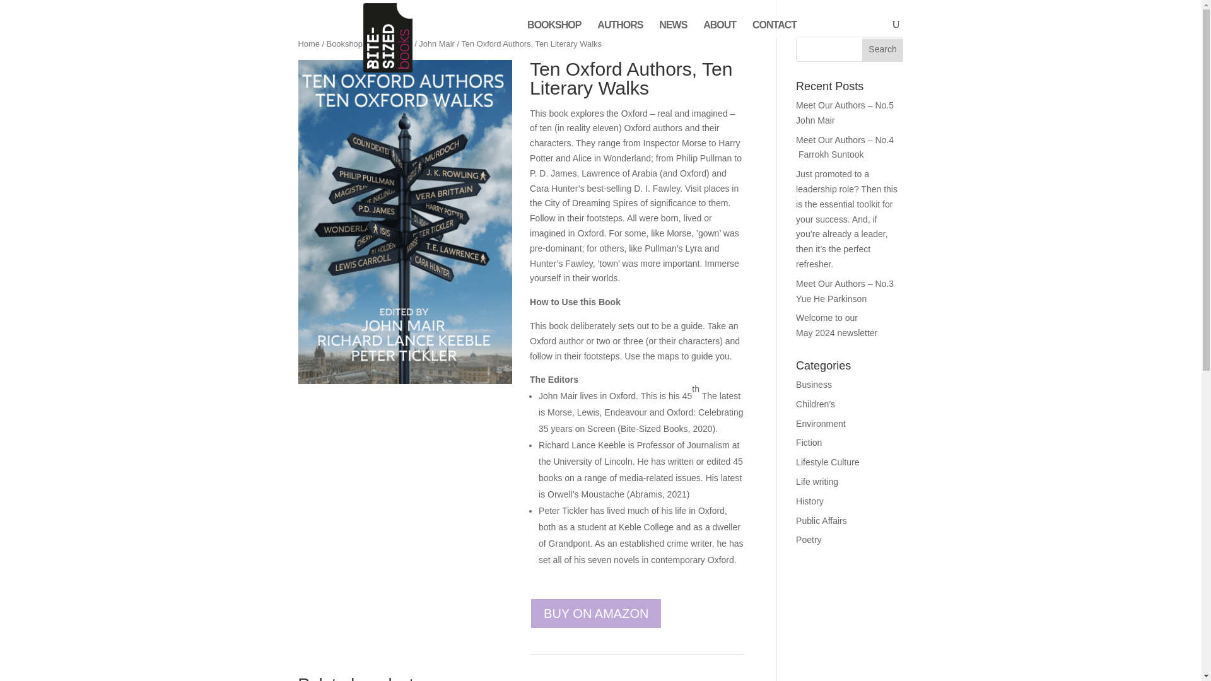 The image size is (1211, 681). I want to click on Home, so click(308, 43).